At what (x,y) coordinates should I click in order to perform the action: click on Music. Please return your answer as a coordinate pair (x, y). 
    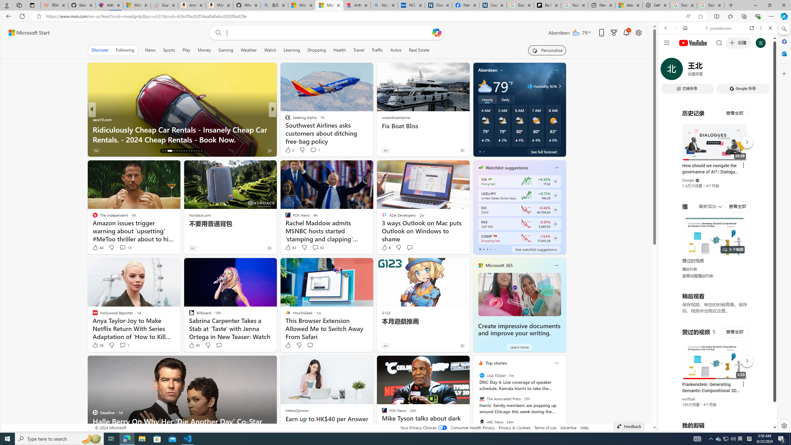
    Looking at the image, I should click on (717, 168).